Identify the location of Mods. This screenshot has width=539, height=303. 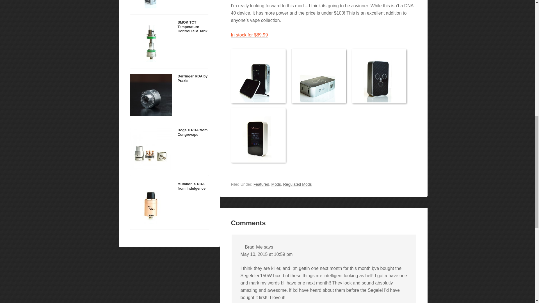
(276, 185).